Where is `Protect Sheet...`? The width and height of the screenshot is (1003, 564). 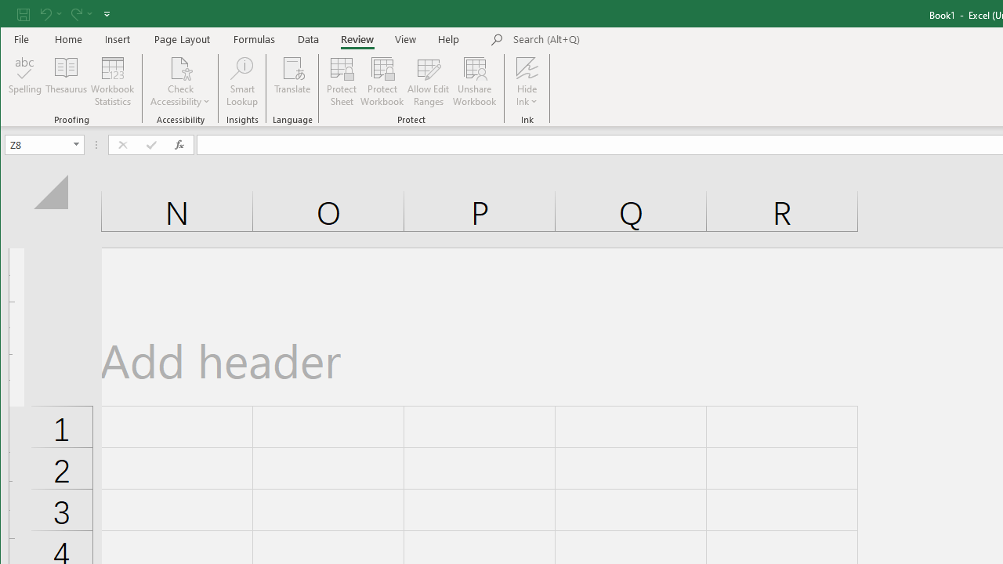
Protect Sheet... is located at coordinates (342, 81).